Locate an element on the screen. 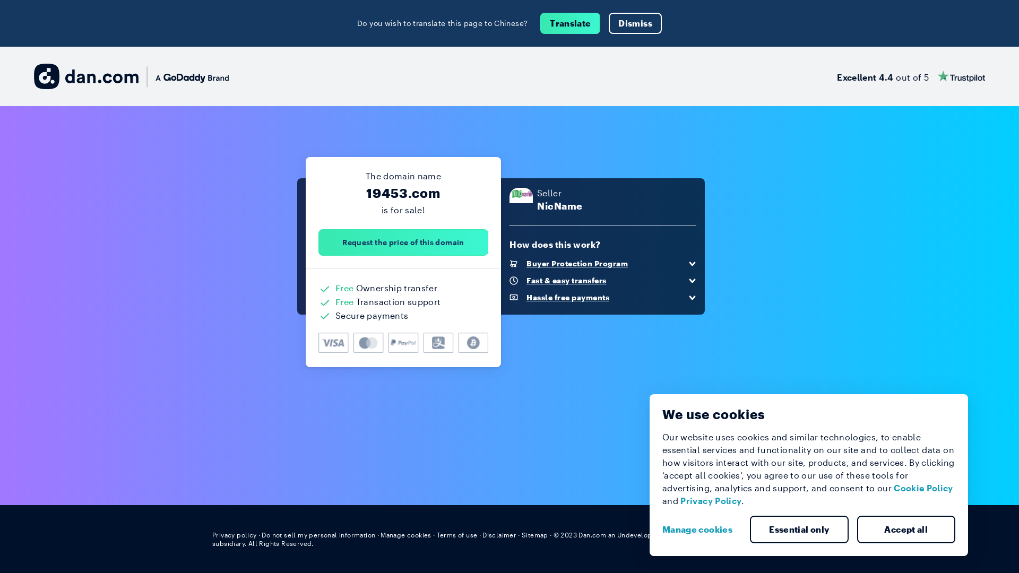  Request the price of this domain is located at coordinates (403, 242).